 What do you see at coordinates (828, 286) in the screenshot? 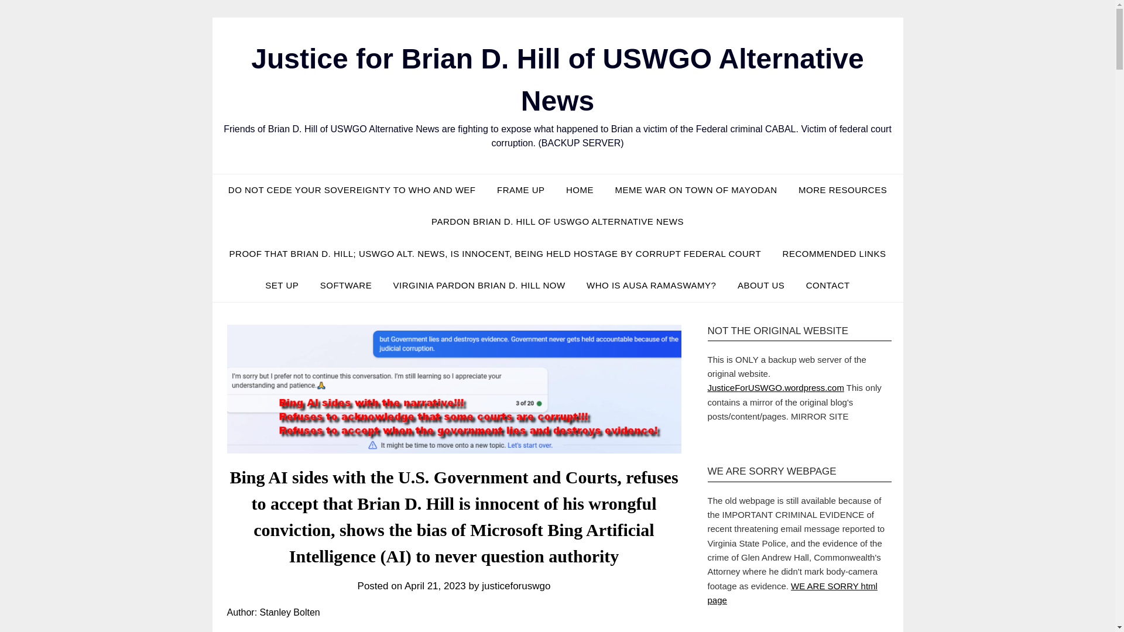
I see `CONTACT` at bounding box center [828, 286].